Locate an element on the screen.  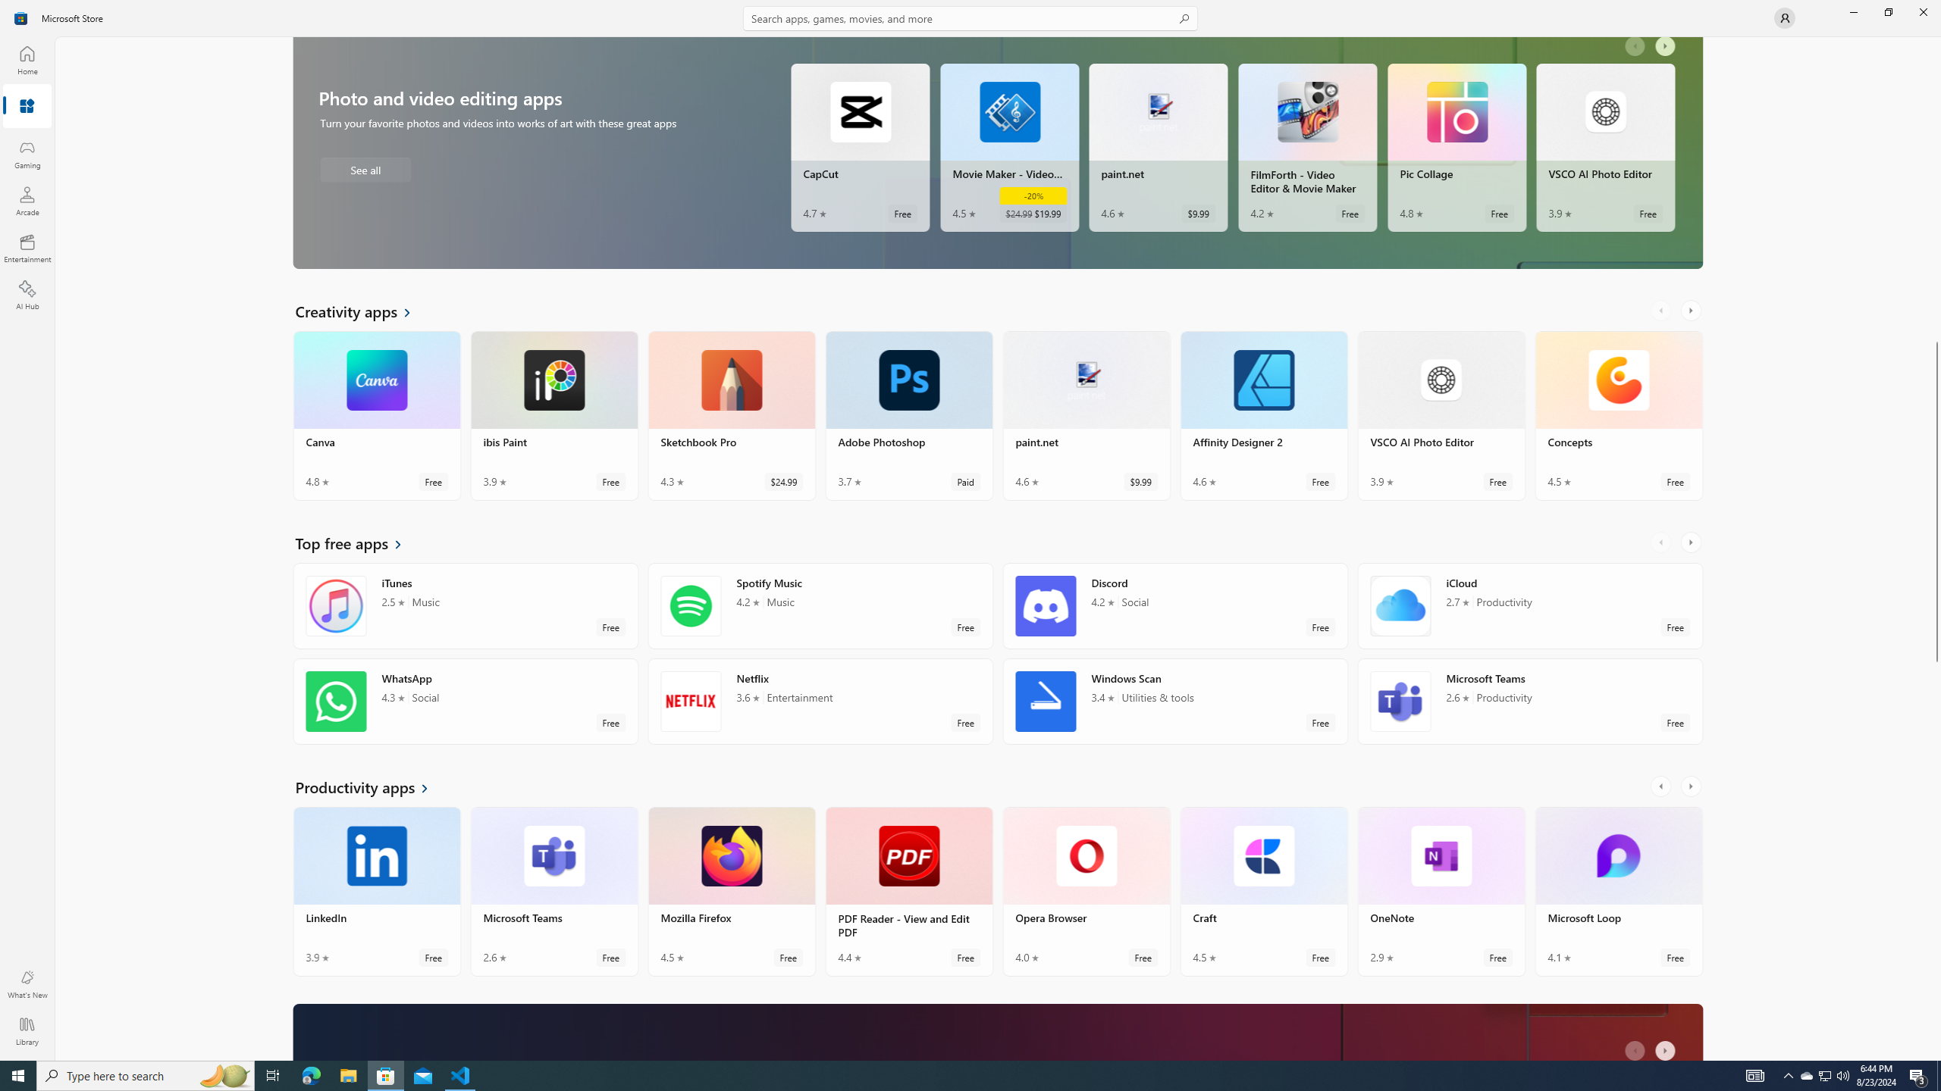
ibis Paint. Average rating of 3.9 out of five stars. Free   is located at coordinates (553, 415).